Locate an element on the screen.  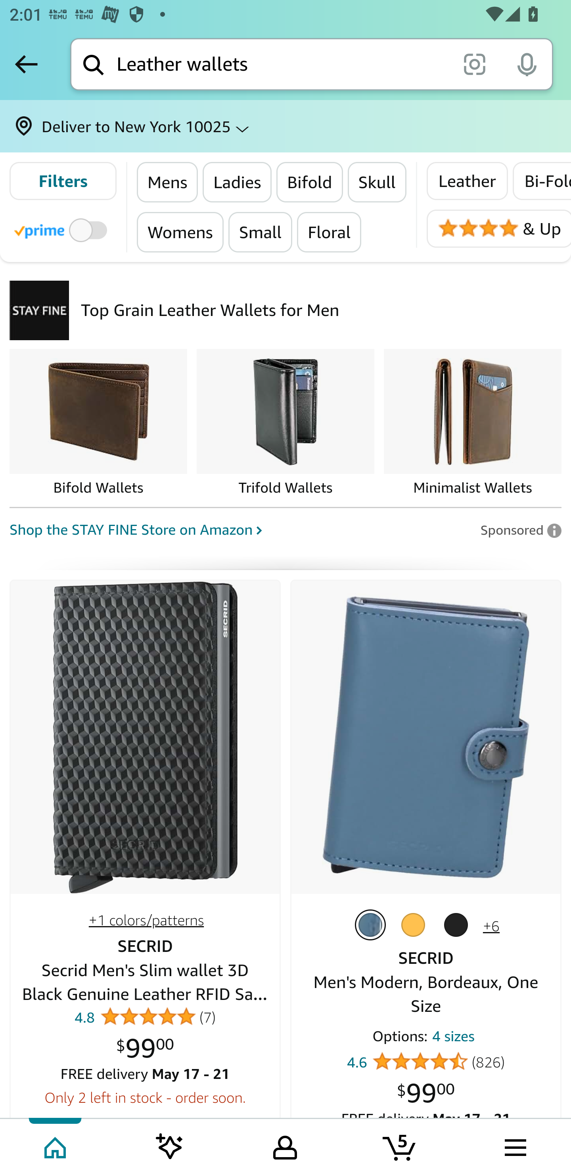
Go to store page for "Minimalist Wallets". is located at coordinates (472, 424).